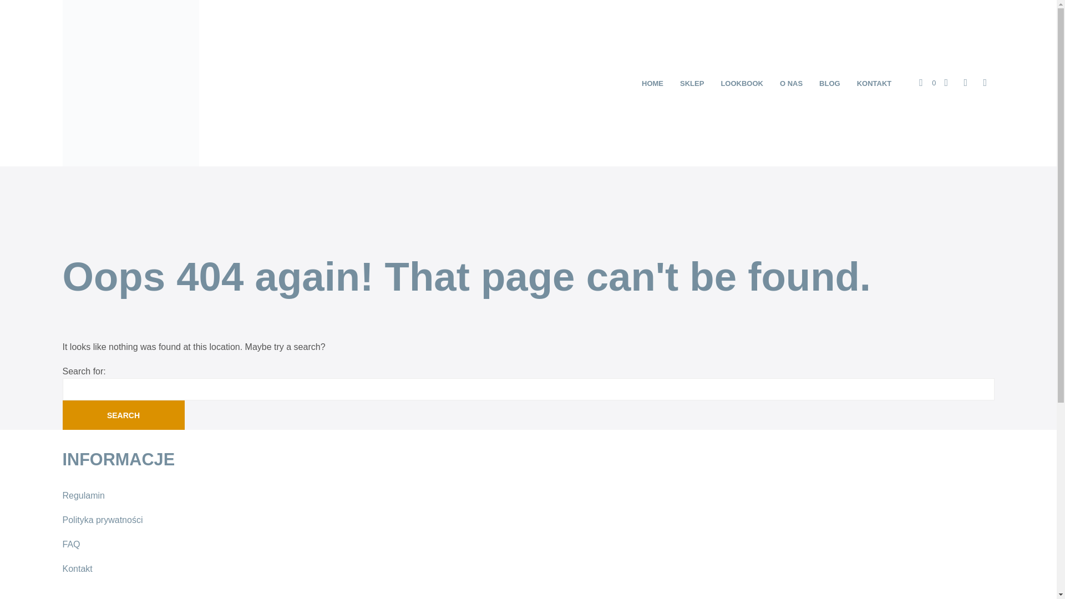 The image size is (1065, 599). What do you see at coordinates (652, 83) in the screenshot?
I see `HOME` at bounding box center [652, 83].